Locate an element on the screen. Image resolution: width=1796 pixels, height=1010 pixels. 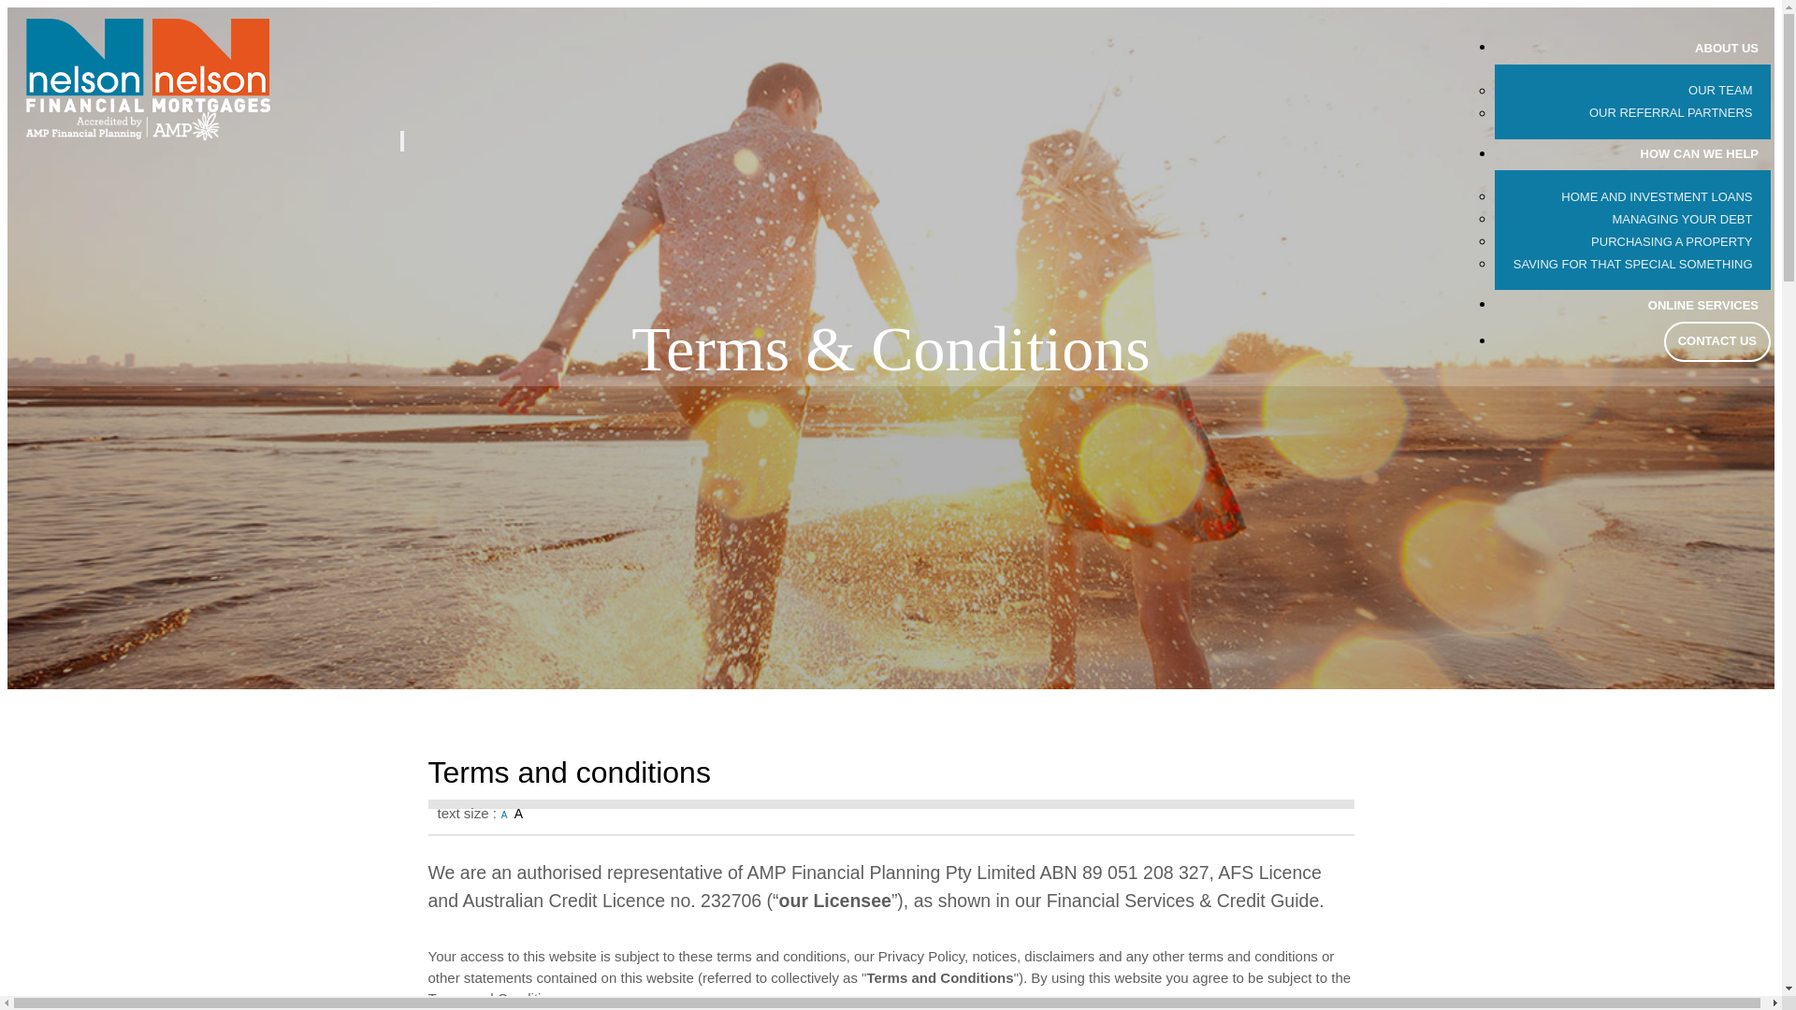
HOW CAN WE HELP is located at coordinates (1700, 154).